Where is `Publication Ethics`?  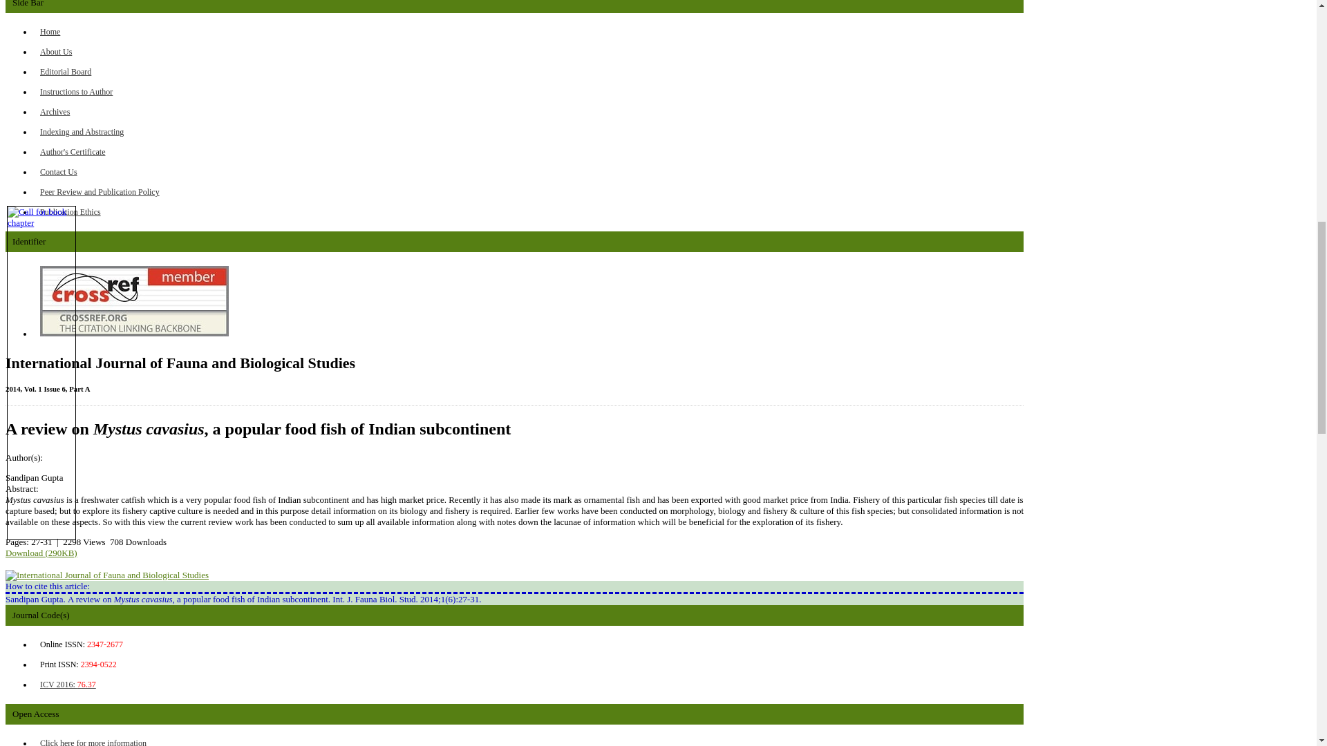
Publication Ethics is located at coordinates (70, 212).